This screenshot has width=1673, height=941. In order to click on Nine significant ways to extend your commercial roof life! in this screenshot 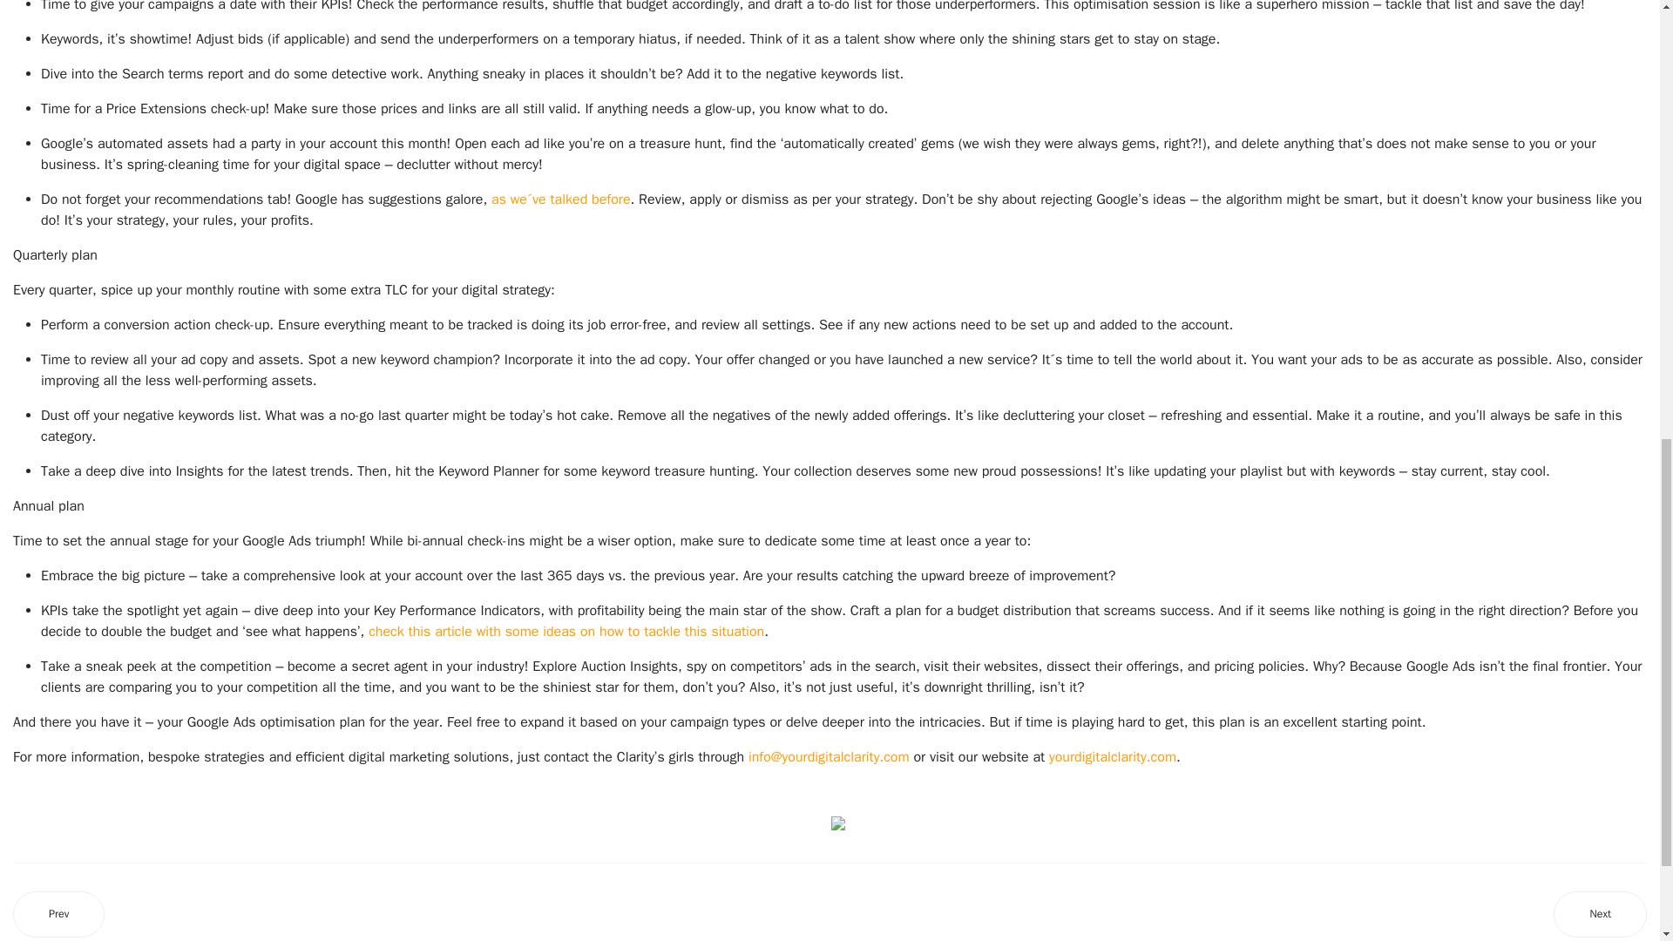, I will do `click(58, 913)`.